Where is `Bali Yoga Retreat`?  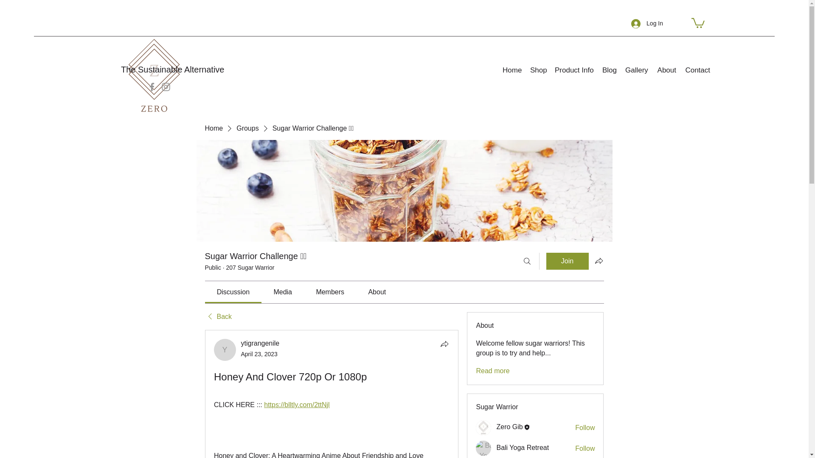
Bali Yoga Retreat is located at coordinates (483, 448).